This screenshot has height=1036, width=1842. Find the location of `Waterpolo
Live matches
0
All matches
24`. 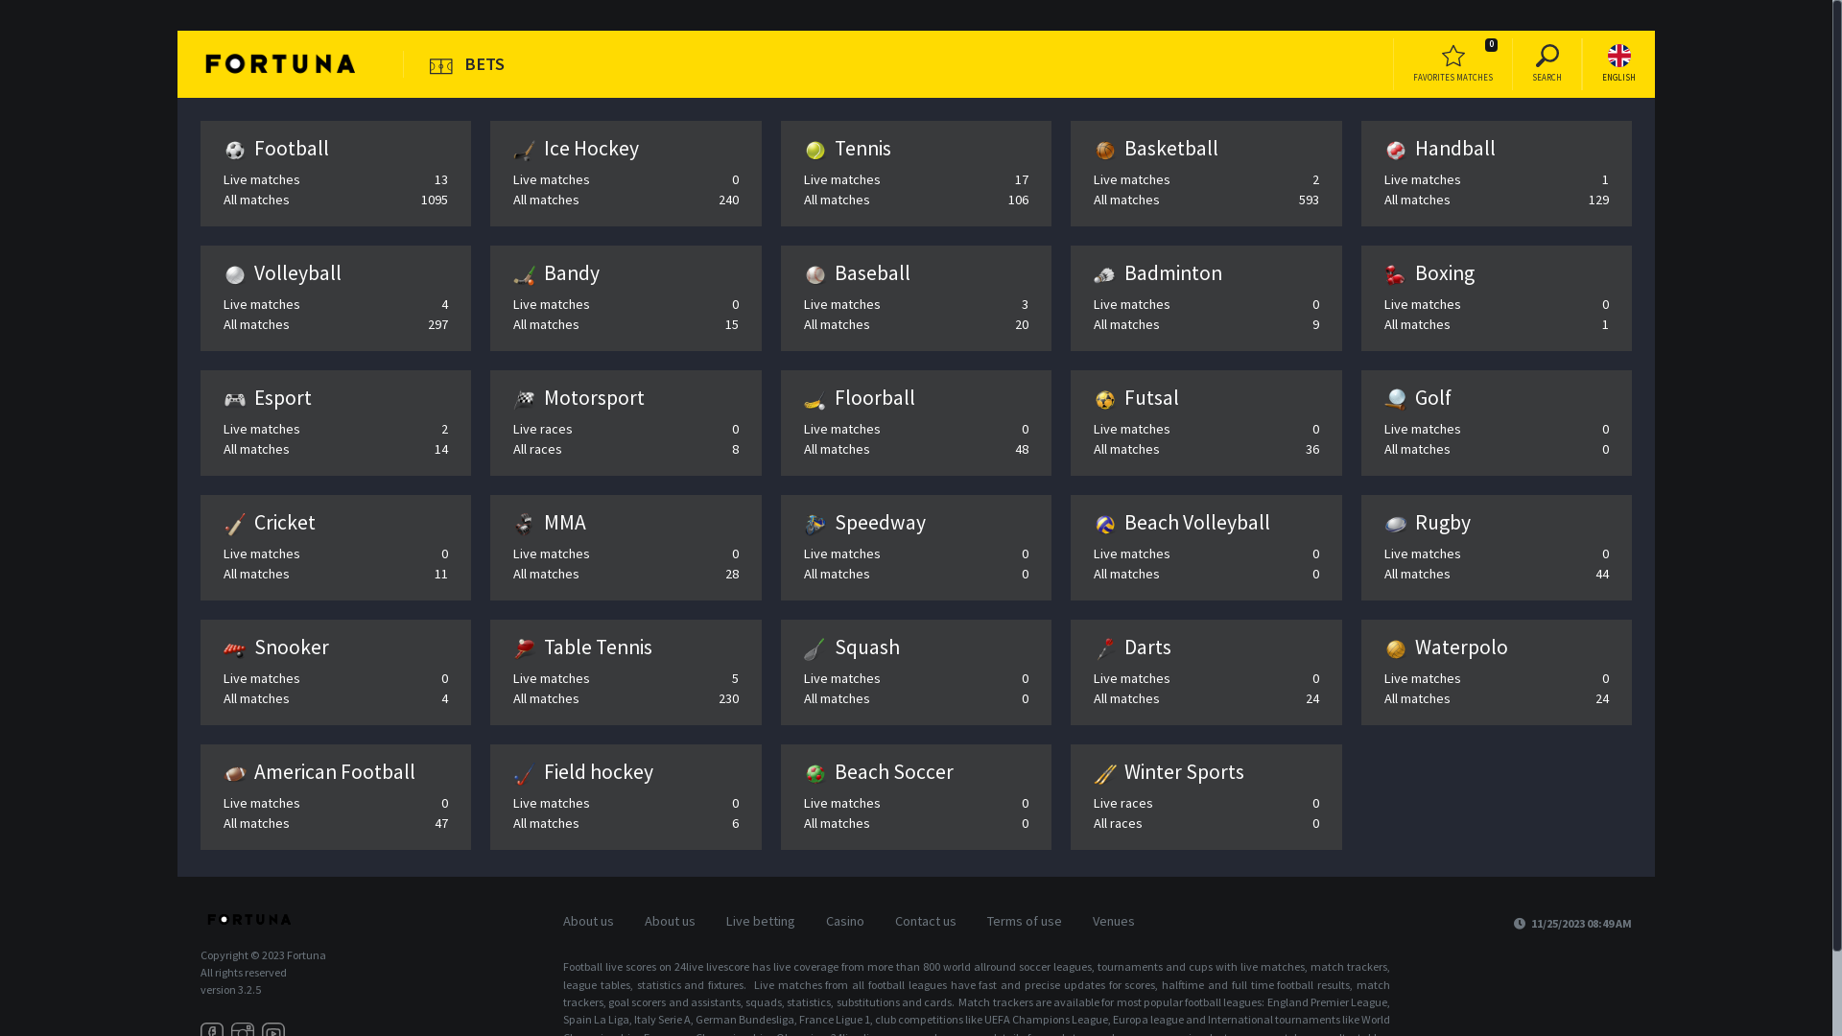

Waterpolo
Live matches
0
All matches
24 is located at coordinates (1497, 672).